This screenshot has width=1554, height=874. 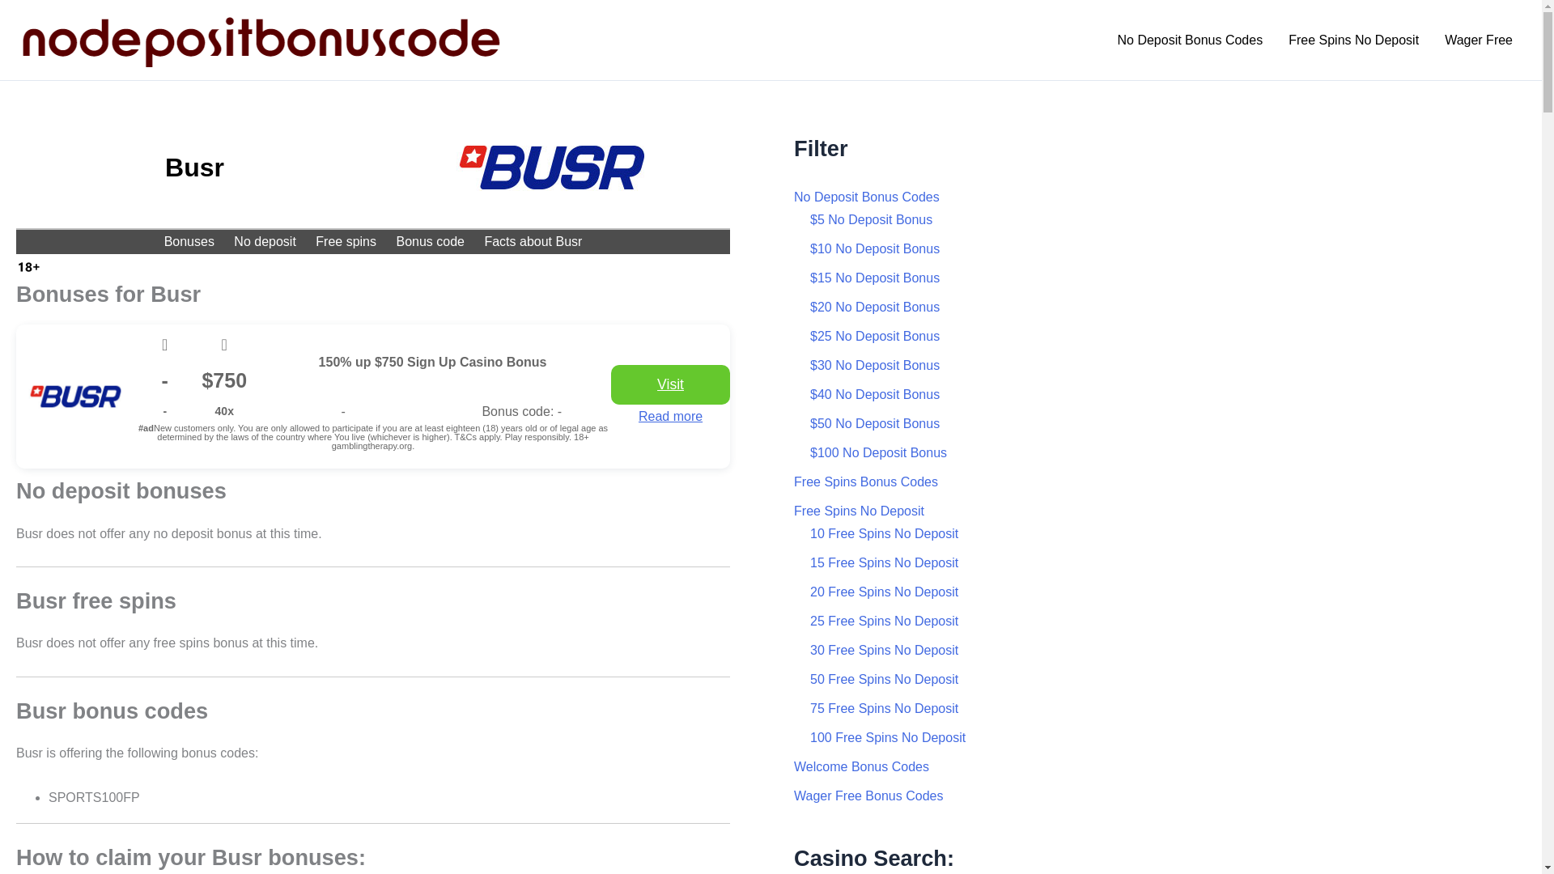 What do you see at coordinates (1478, 40) in the screenshot?
I see `Wager Free` at bounding box center [1478, 40].